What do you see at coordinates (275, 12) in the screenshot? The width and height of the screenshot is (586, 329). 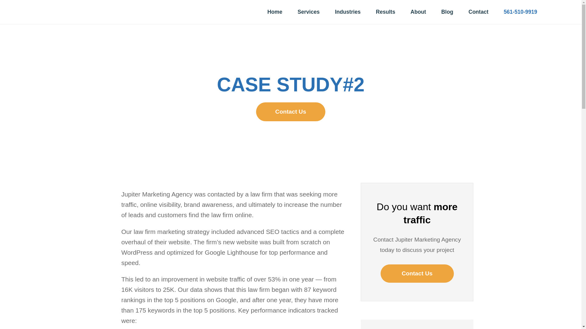 I see `Home` at bounding box center [275, 12].